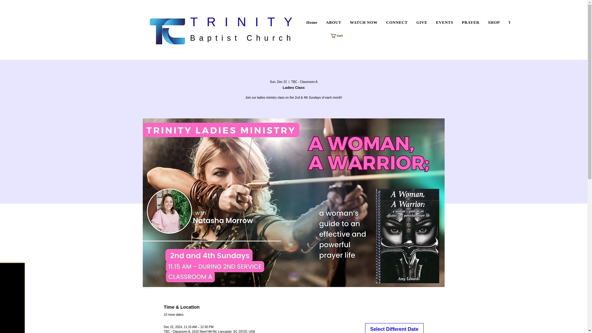 The image size is (592, 333). What do you see at coordinates (312, 22) in the screenshot?
I see `Home` at bounding box center [312, 22].